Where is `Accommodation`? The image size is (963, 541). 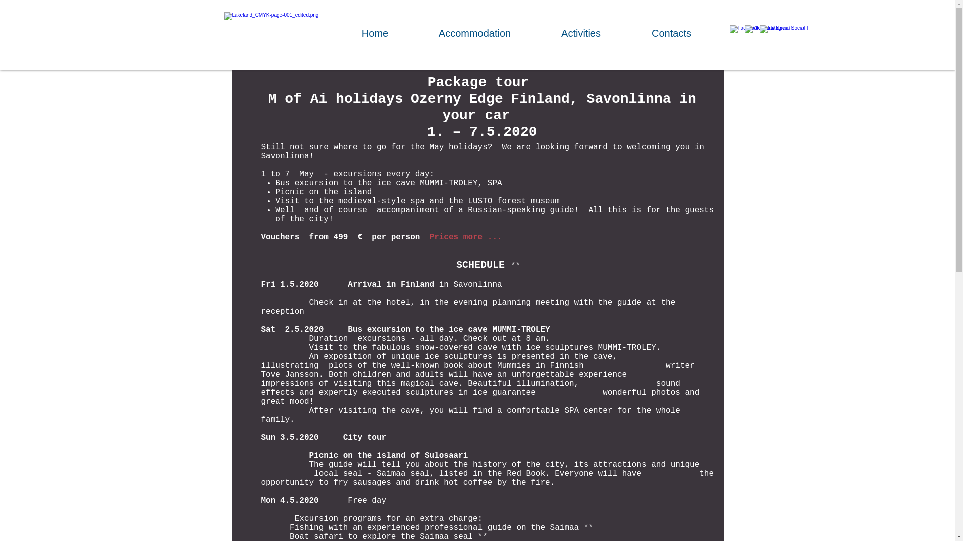
Accommodation is located at coordinates (474, 33).